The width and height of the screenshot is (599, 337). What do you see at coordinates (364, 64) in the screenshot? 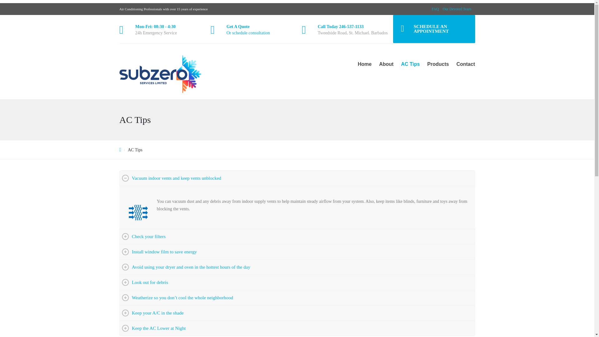
I see `Home` at bounding box center [364, 64].